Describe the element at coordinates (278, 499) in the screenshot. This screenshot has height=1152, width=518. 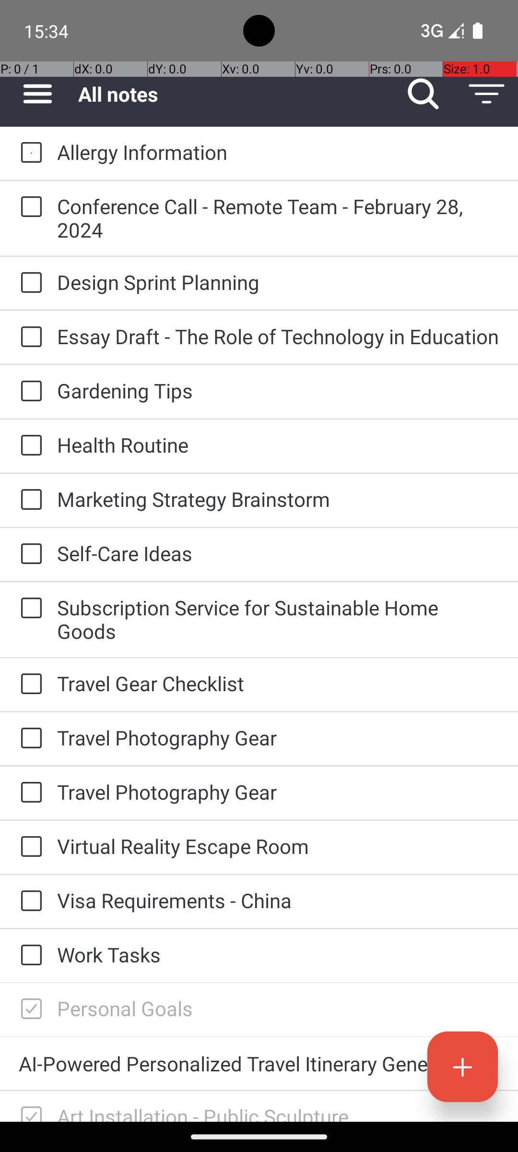
I see `Marketing Strategy Brainstorm` at that location.